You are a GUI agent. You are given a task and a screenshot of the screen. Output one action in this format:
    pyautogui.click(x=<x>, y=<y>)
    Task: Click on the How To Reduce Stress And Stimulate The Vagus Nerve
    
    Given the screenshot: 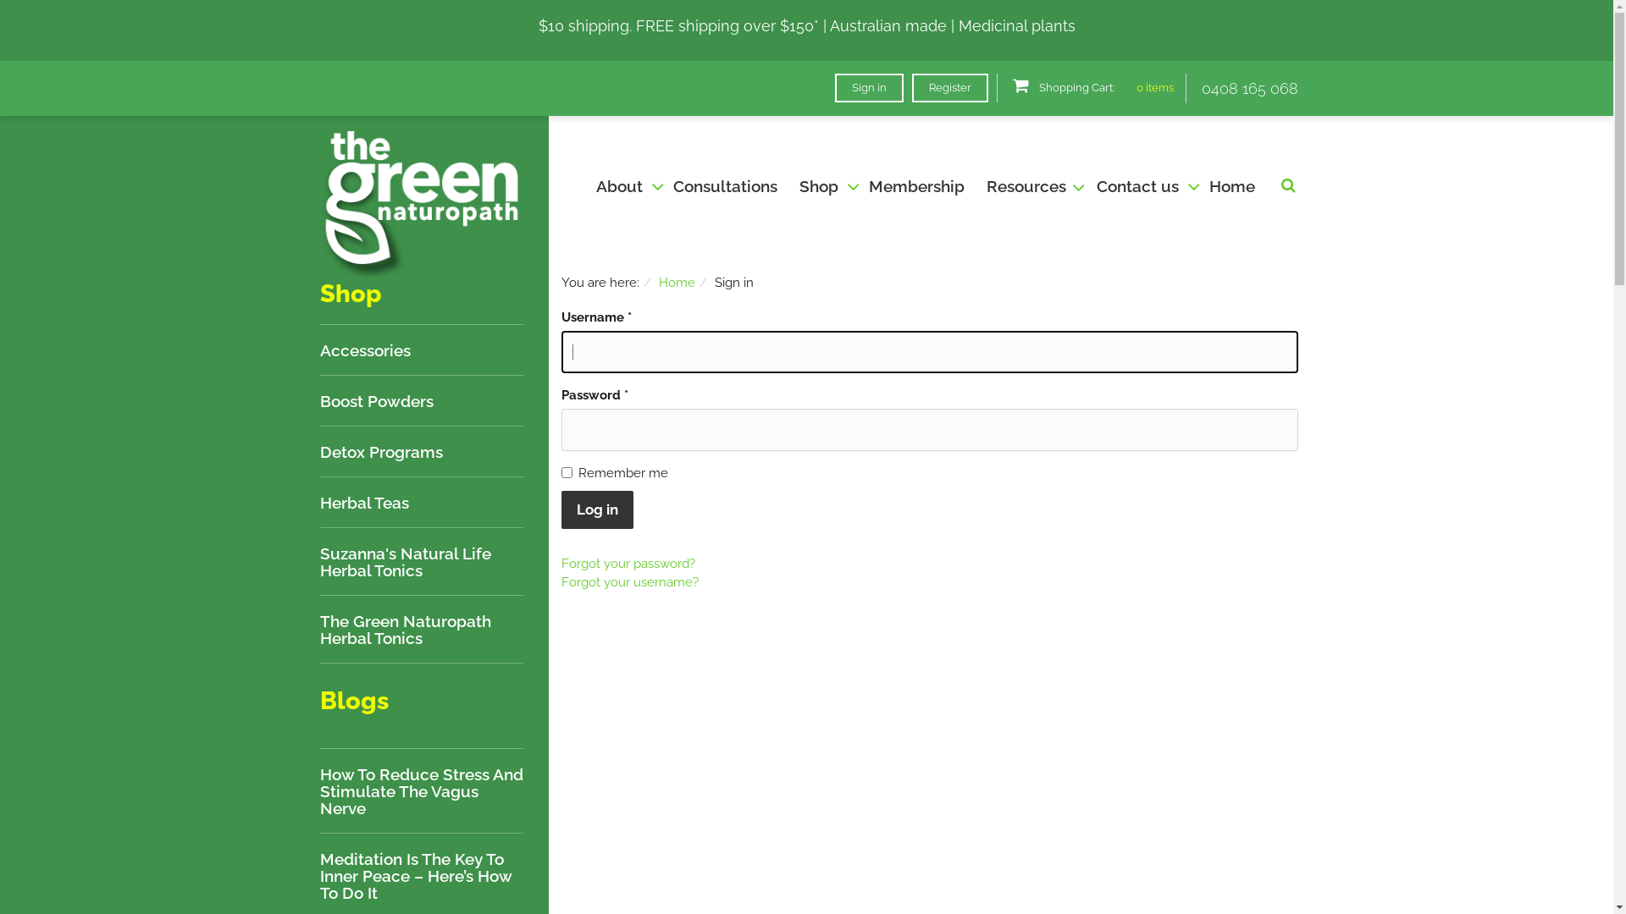 What is the action you would take?
    pyautogui.click(x=422, y=790)
    